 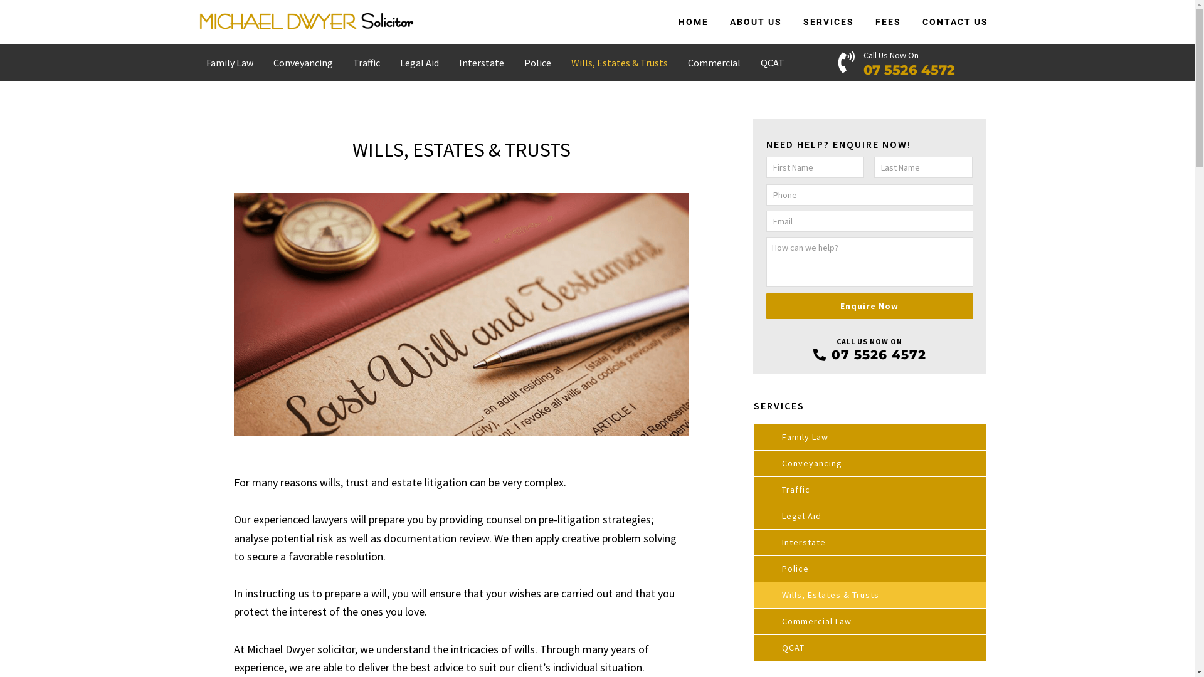 What do you see at coordinates (870, 350) in the screenshot?
I see `CALL US NOW ON
07 5526 4572` at bounding box center [870, 350].